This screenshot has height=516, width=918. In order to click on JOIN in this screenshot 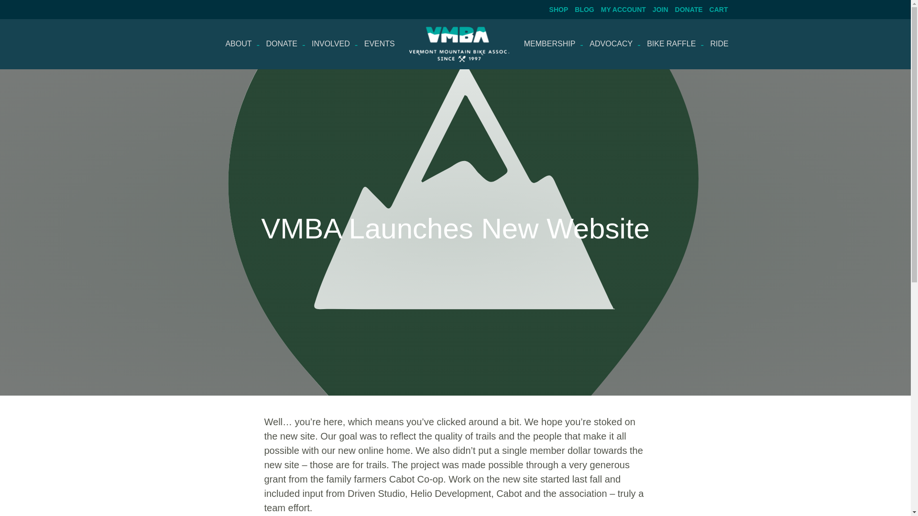, I will do `click(657, 9)`.